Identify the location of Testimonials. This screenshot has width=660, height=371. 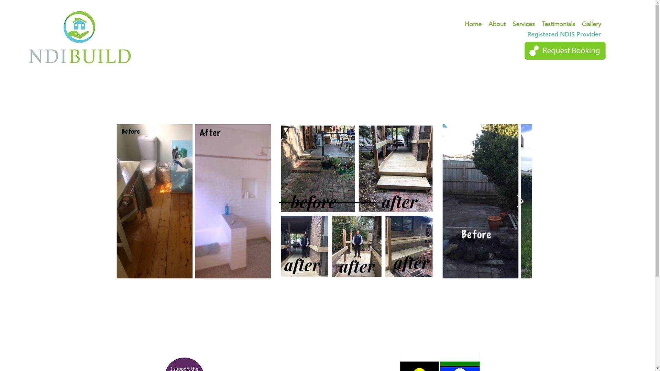
(558, 24).